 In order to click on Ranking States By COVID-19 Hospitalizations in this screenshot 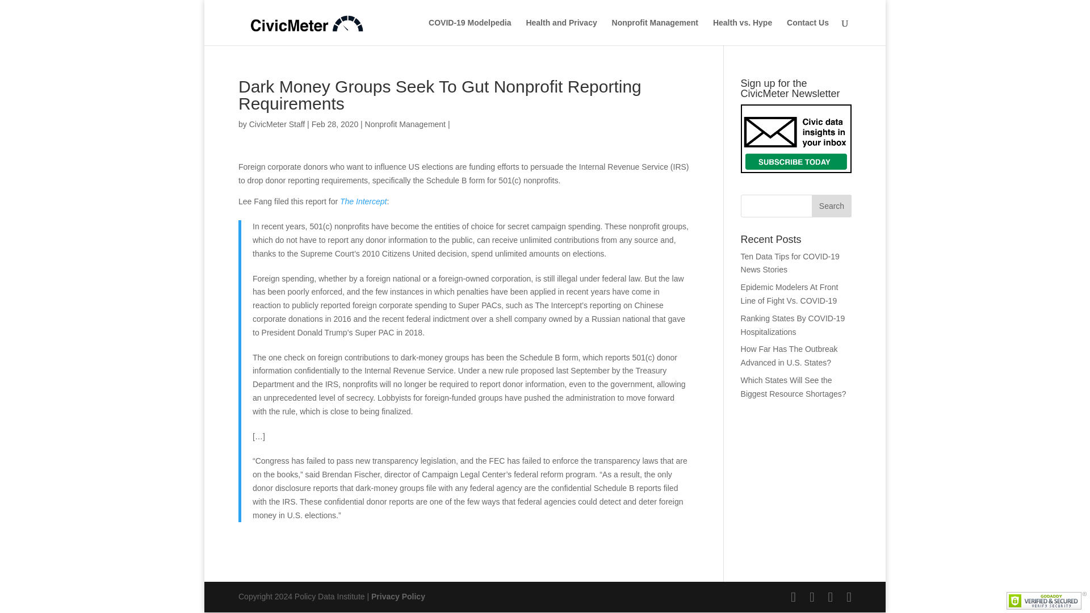, I will do `click(793, 325)`.